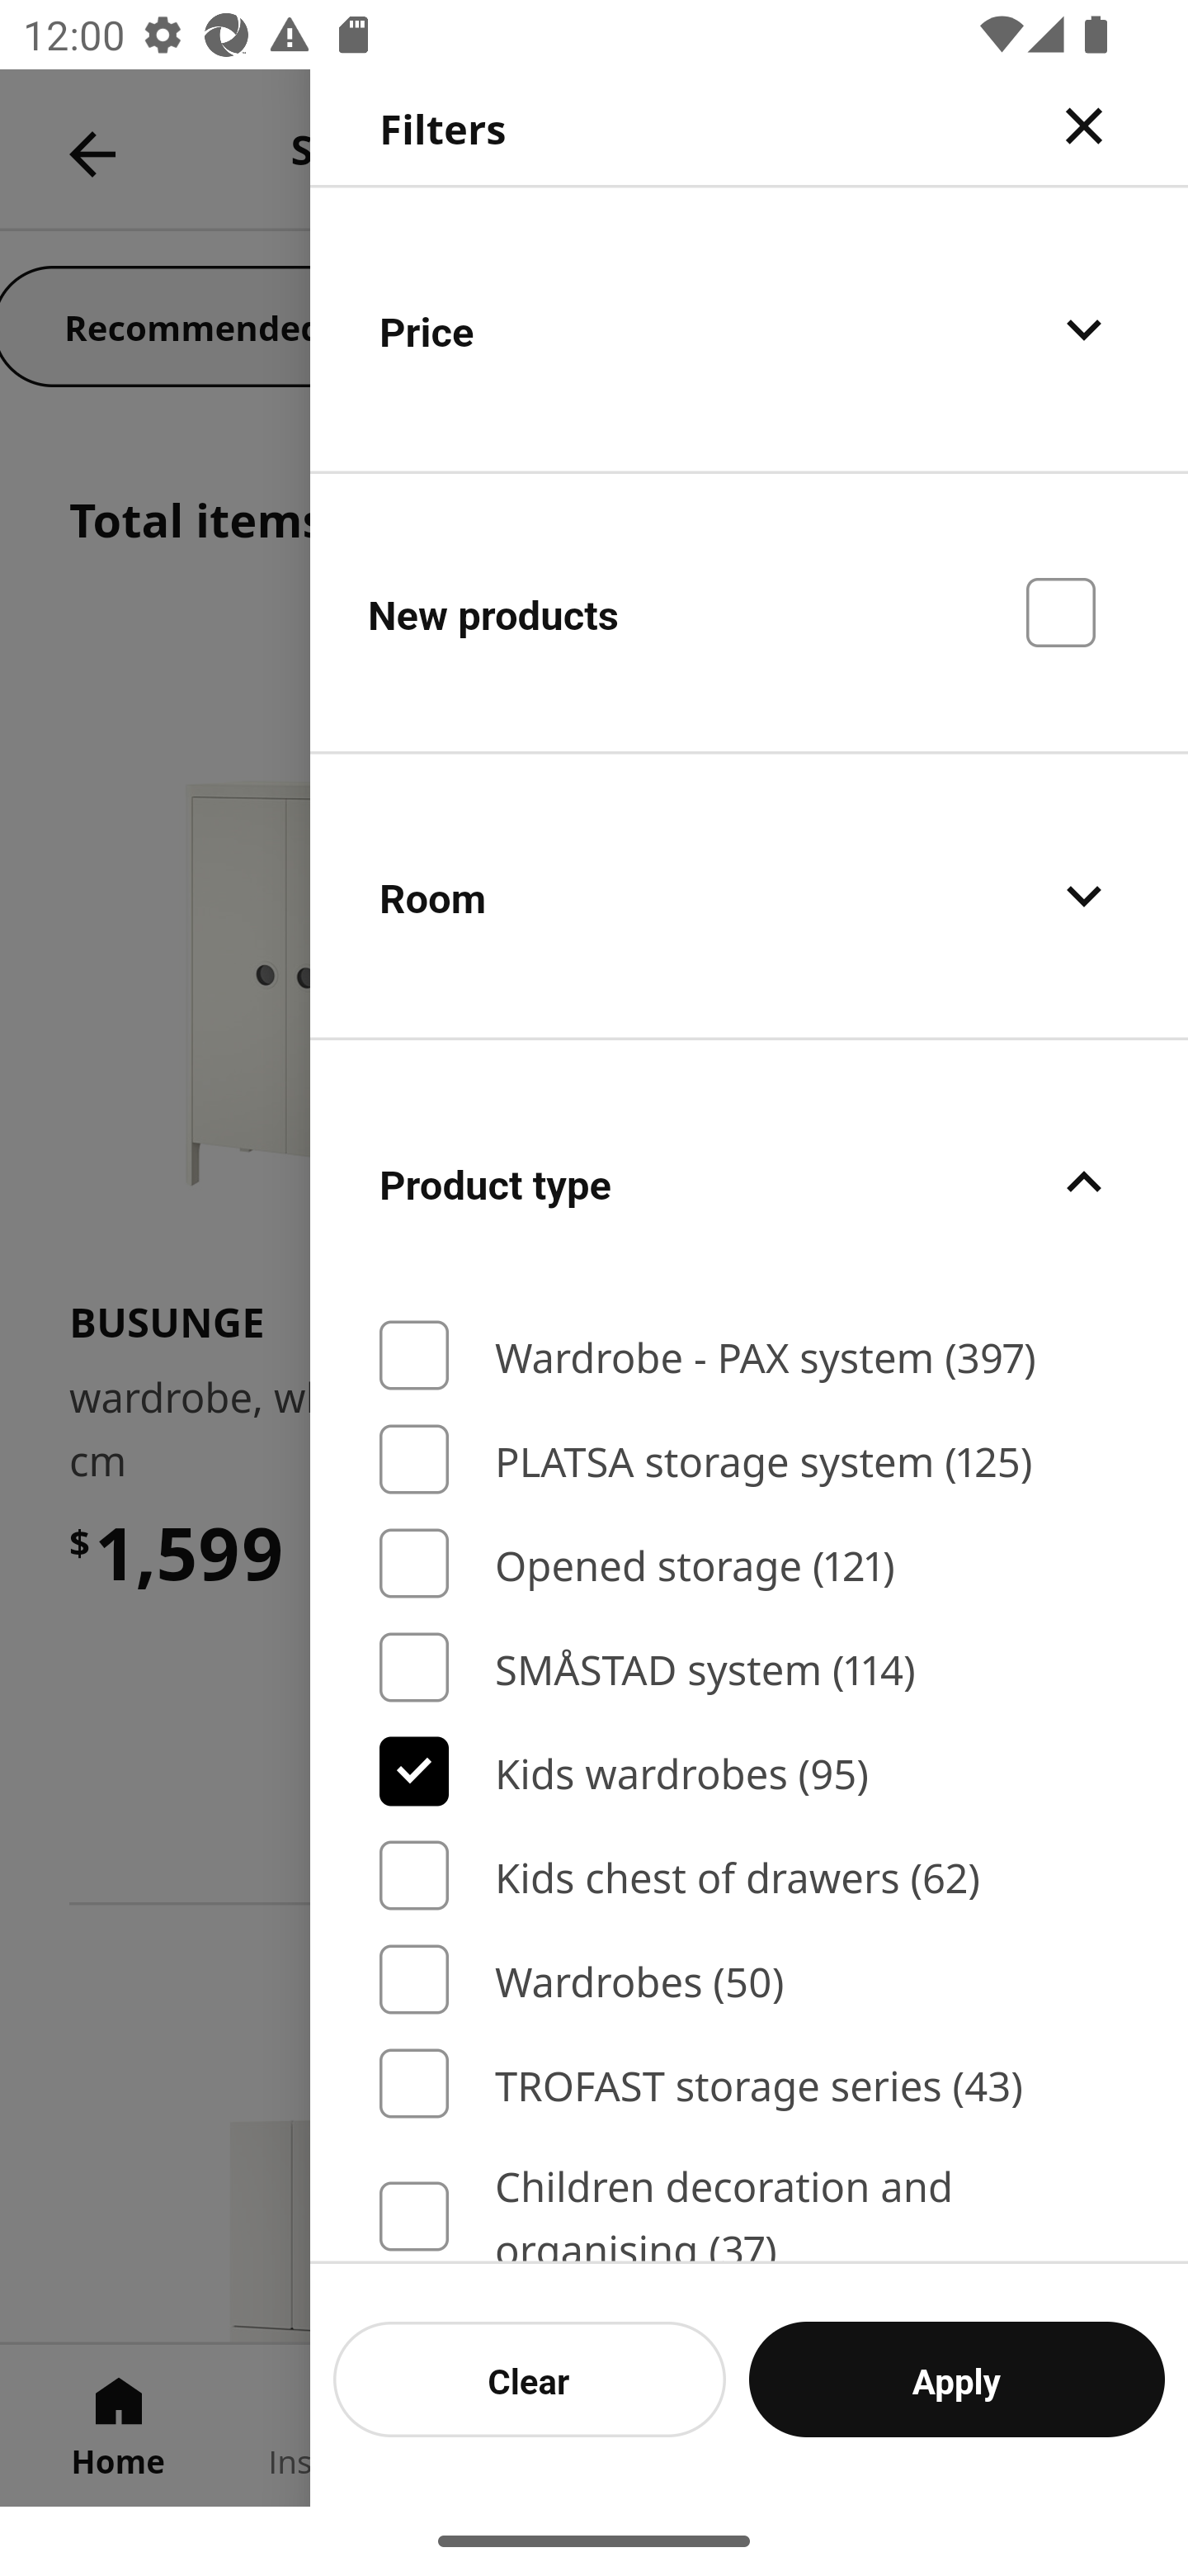 The height and width of the screenshot is (2576, 1188). I want to click on Opened storage (121), so click(749, 1565).